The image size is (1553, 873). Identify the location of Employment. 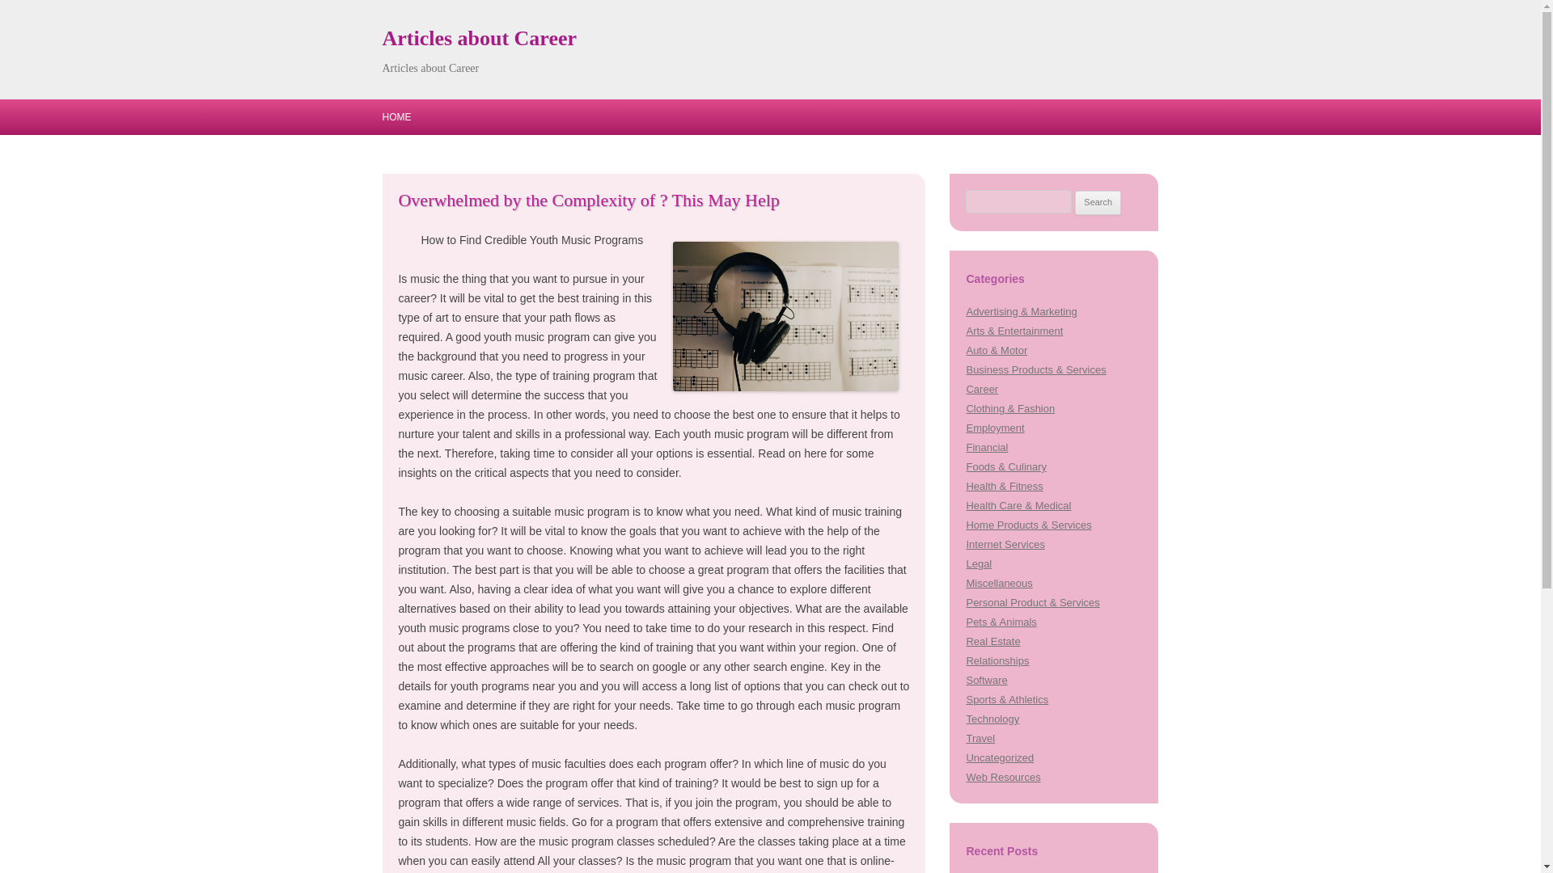
(995, 427).